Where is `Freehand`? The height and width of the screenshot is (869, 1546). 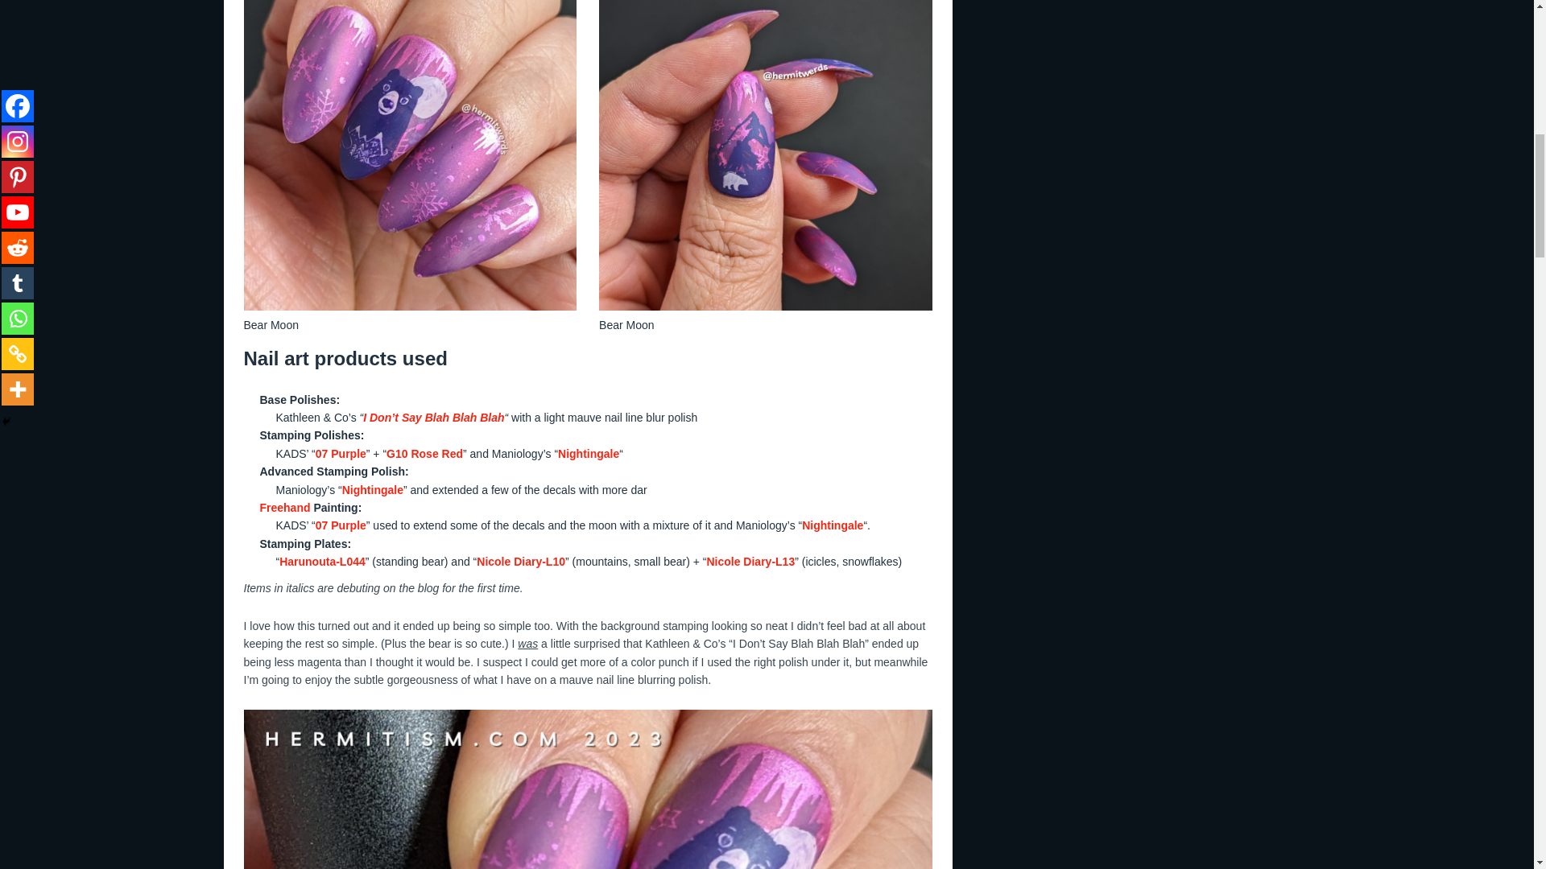 Freehand is located at coordinates (285, 508).